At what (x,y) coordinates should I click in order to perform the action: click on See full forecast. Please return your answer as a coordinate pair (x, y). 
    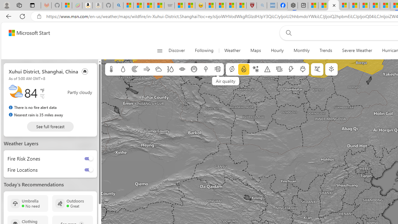
    Looking at the image, I should click on (50, 126).